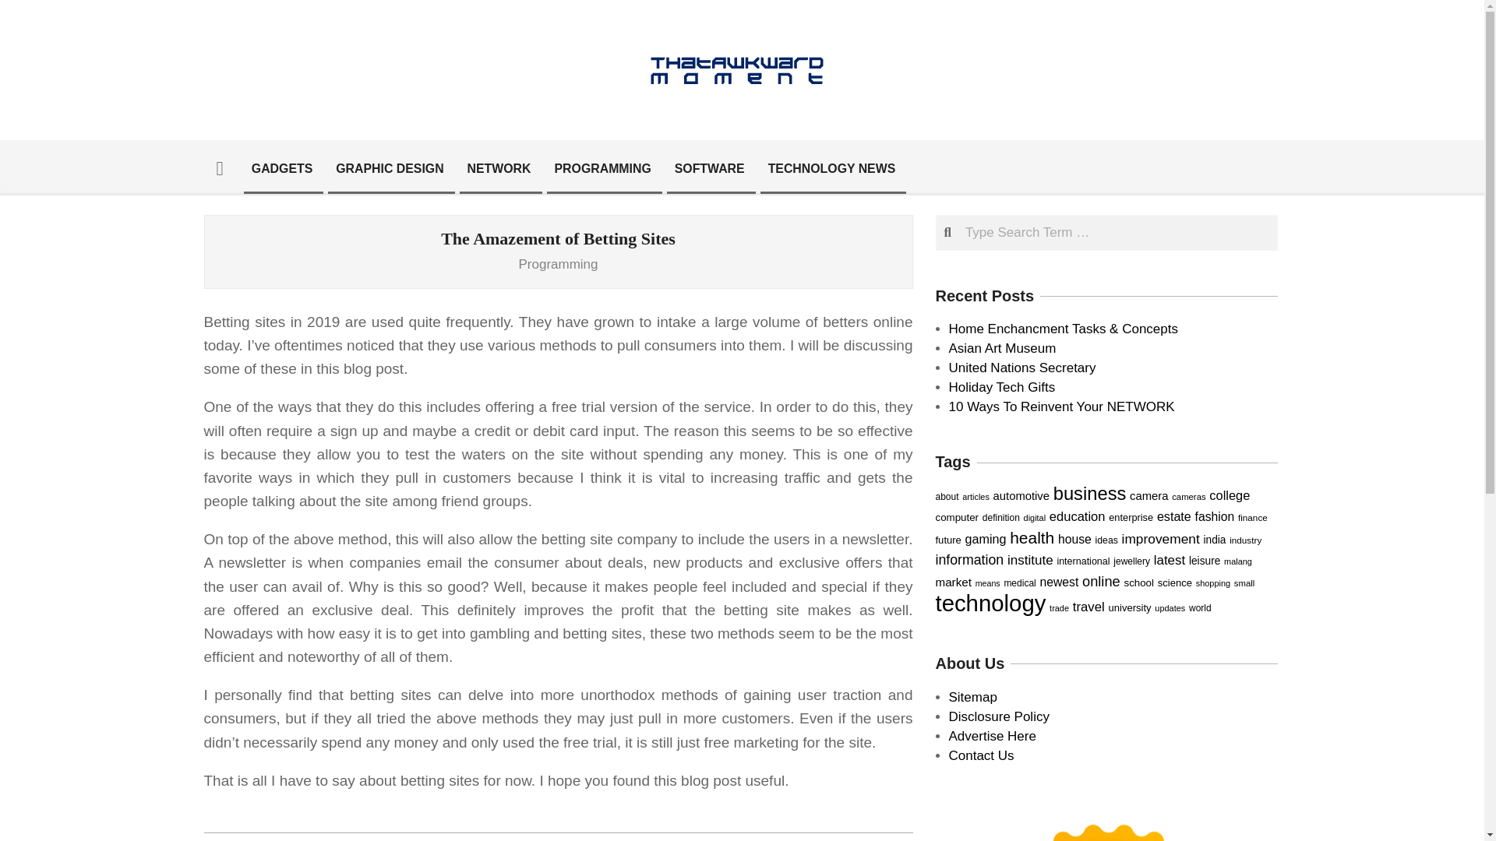 This screenshot has width=1496, height=841. I want to click on college, so click(1229, 495).